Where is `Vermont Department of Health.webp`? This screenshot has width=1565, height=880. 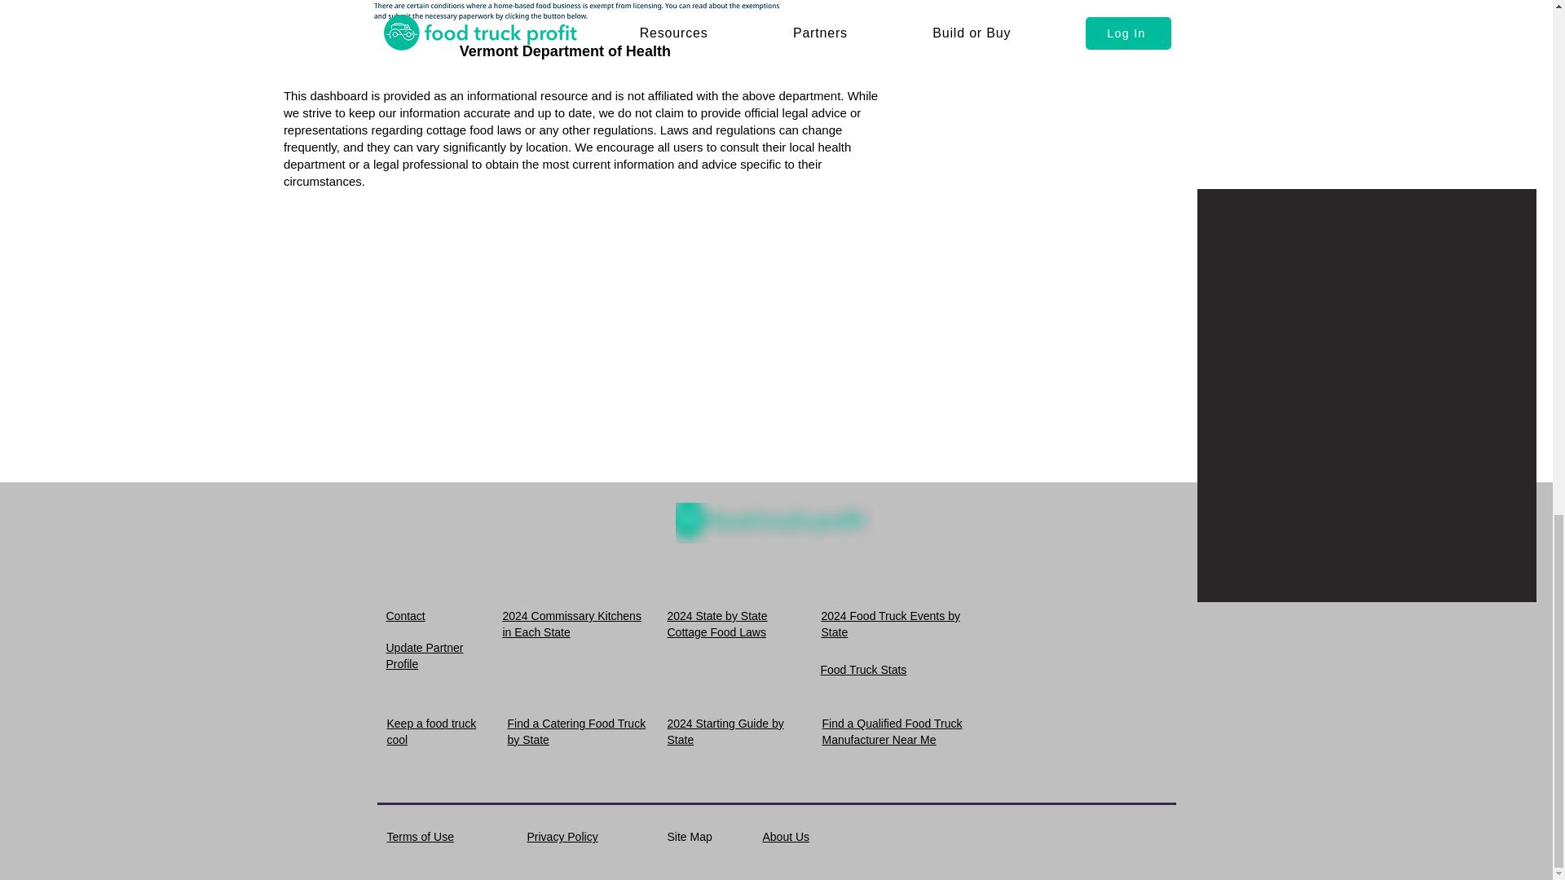
Vermont Department of Health.webp is located at coordinates (580, 13).